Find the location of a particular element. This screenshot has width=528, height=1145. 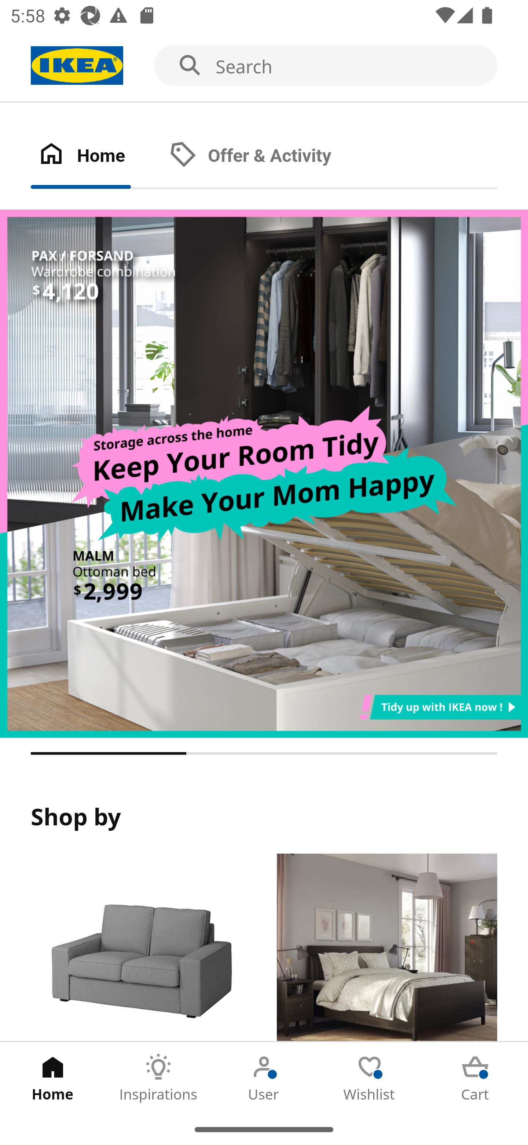

Rooms is located at coordinates (387, 948).